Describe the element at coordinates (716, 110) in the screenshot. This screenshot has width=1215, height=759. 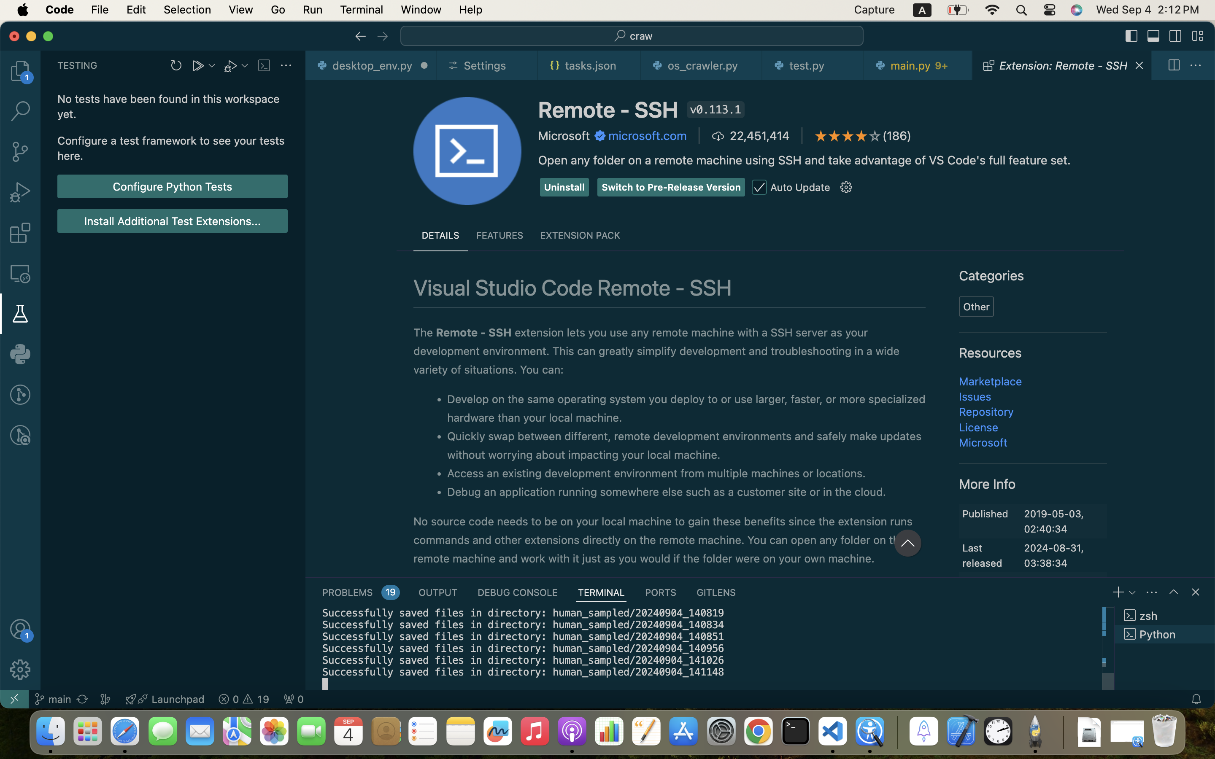
I see `v0.113.1` at that location.